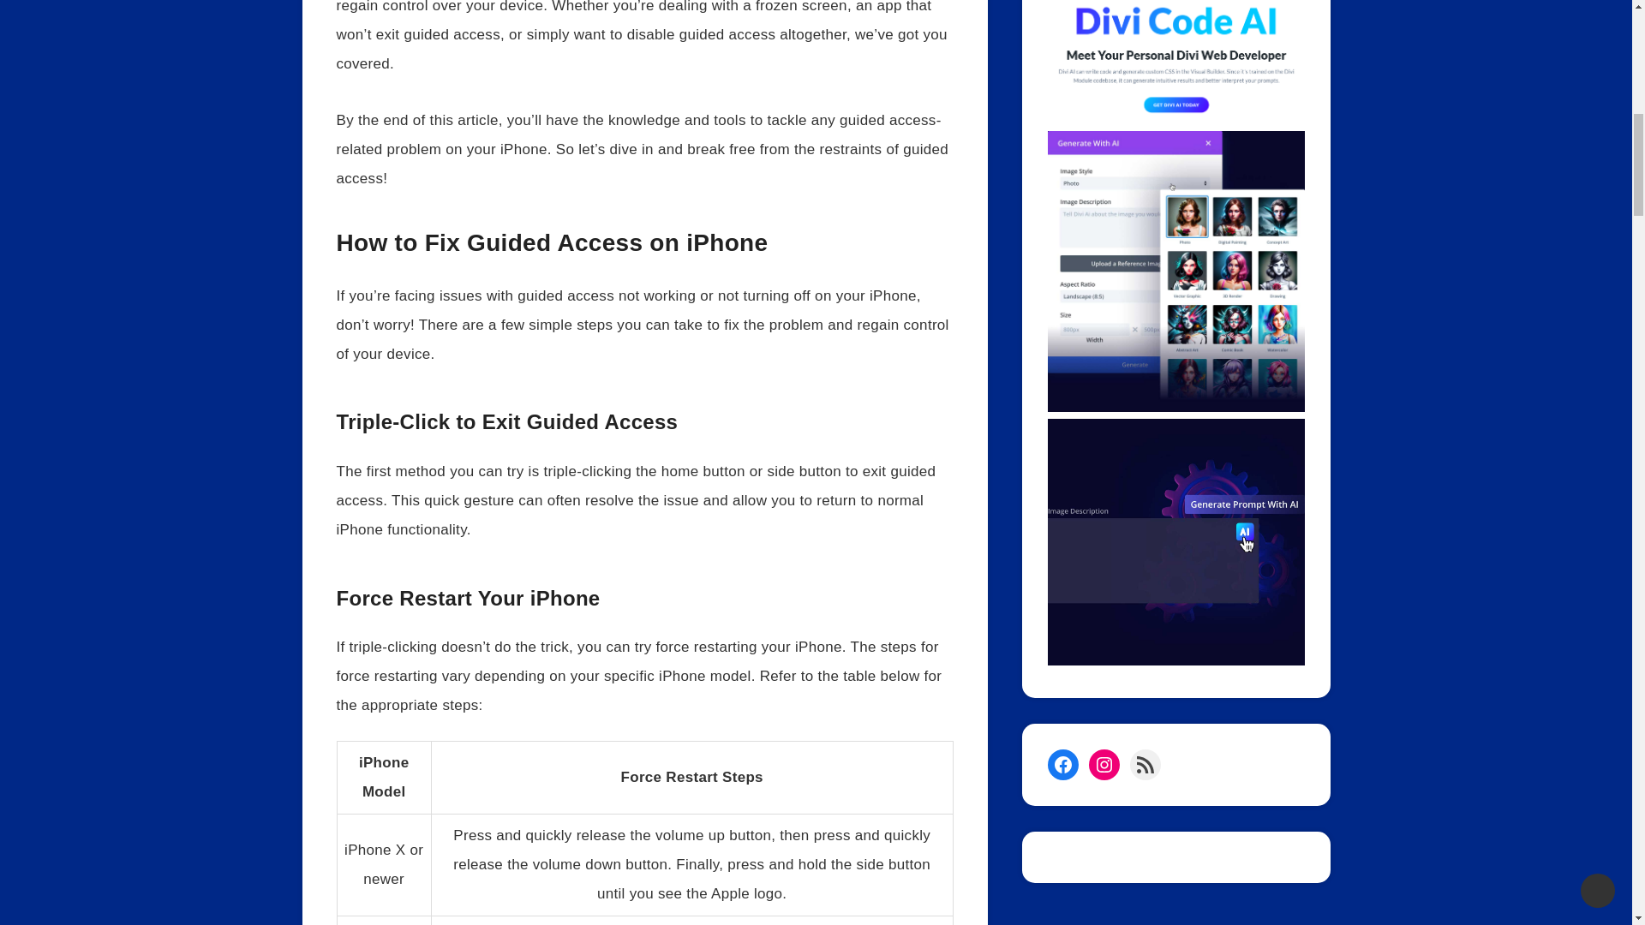 The image size is (1645, 925). Describe the element at coordinates (1144, 764) in the screenshot. I see `RSS Feed` at that location.